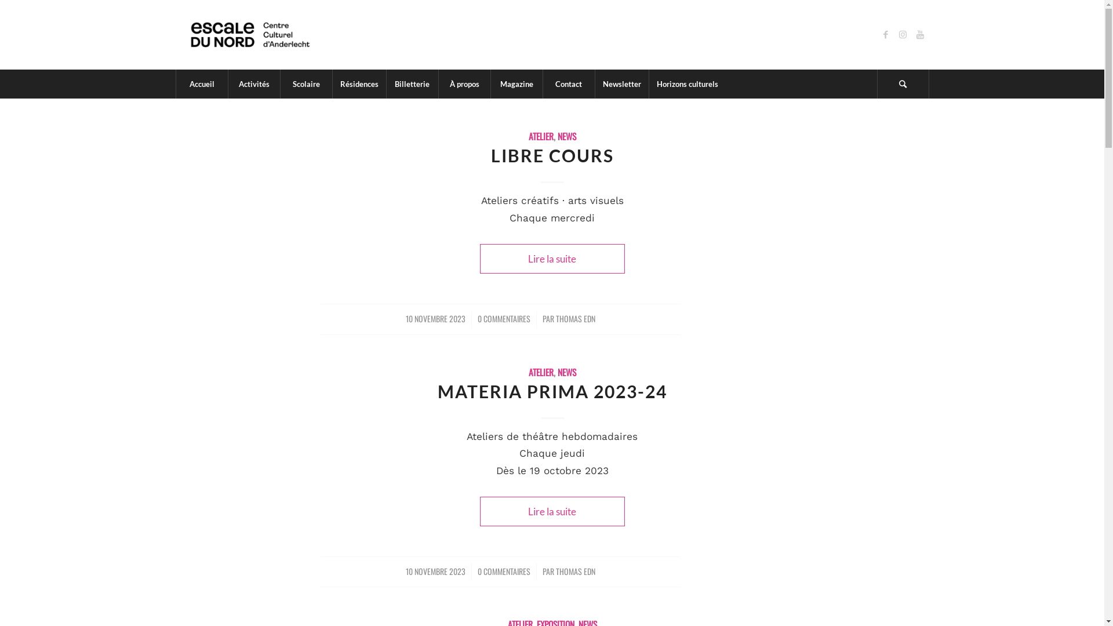  I want to click on 0 COMMENTAIRES, so click(504, 572).